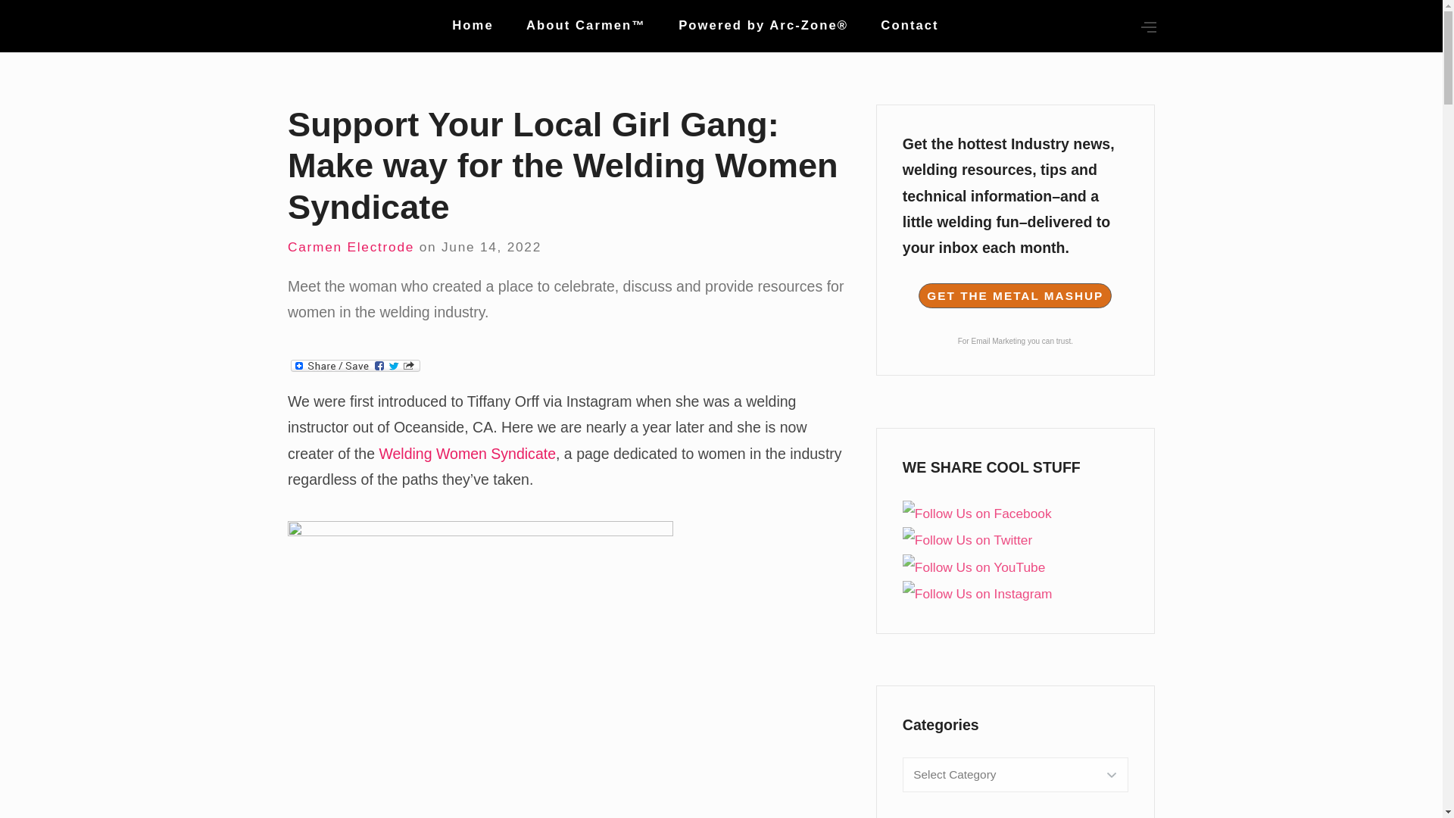  What do you see at coordinates (968, 539) in the screenshot?
I see `Follow Us on Twitter` at bounding box center [968, 539].